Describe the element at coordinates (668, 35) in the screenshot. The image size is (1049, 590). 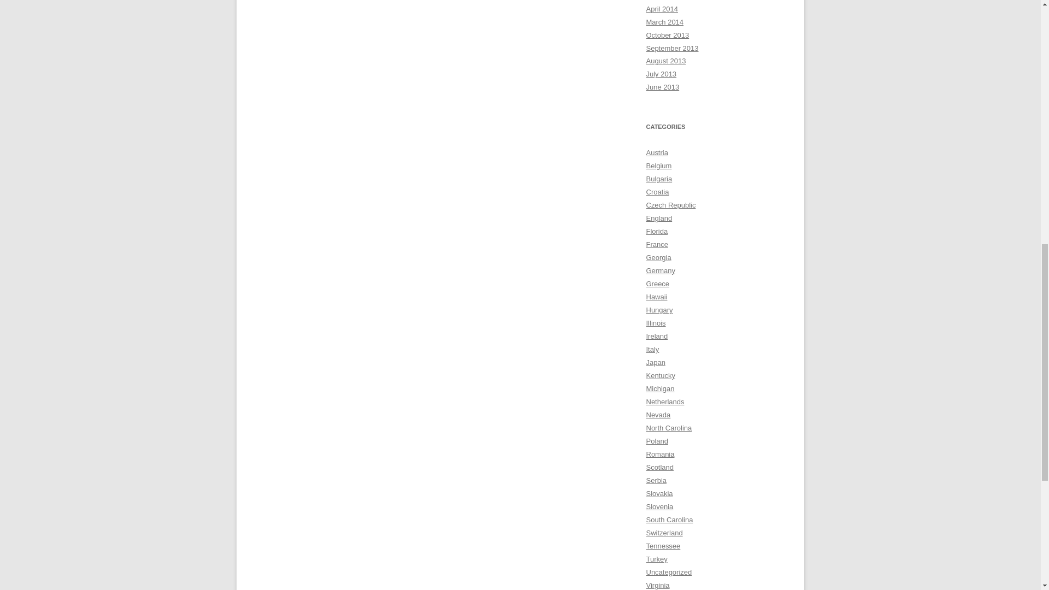
I see `October 2013` at that location.